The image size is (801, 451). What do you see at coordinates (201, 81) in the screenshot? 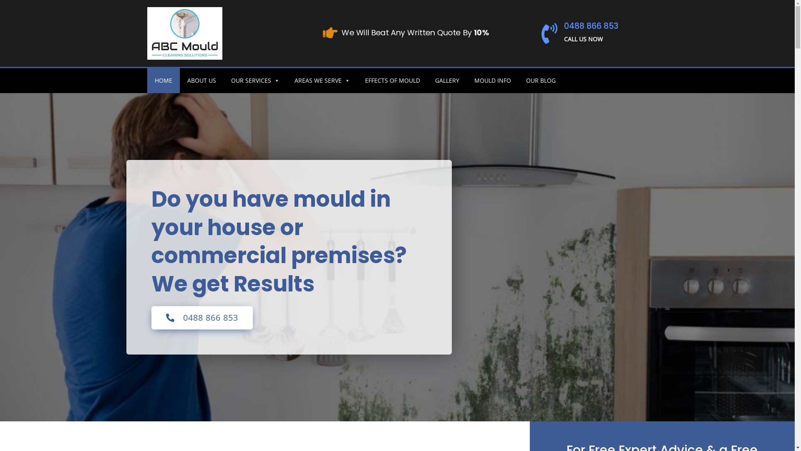
I see `ABOUT US` at bounding box center [201, 81].